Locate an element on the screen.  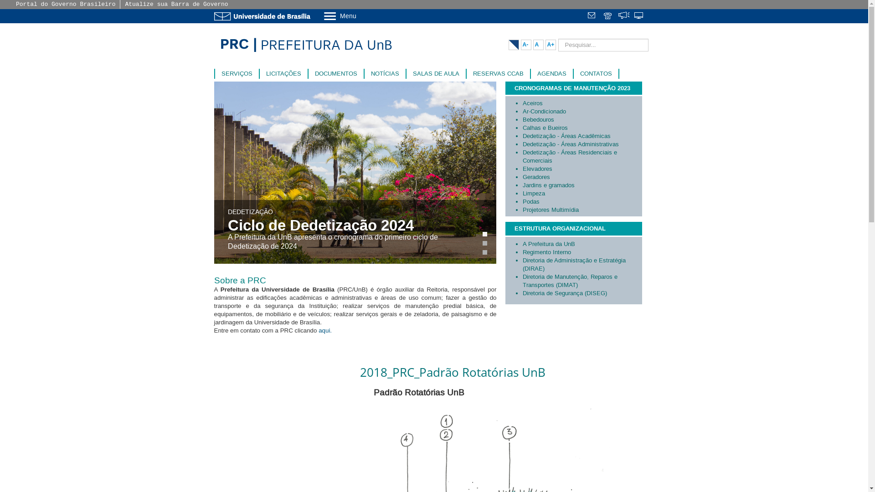
  is located at coordinates (623, 16).